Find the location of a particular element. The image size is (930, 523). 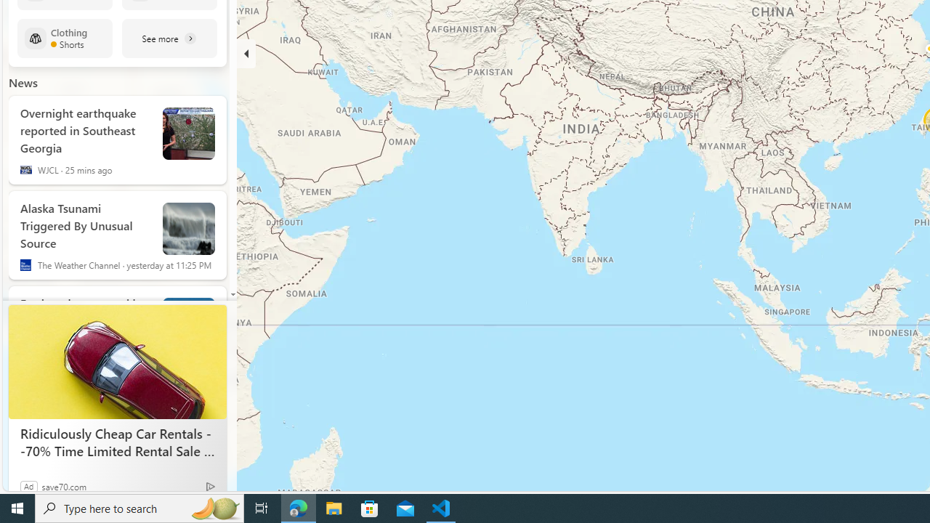

The Weather Channel is located at coordinates (26, 264).